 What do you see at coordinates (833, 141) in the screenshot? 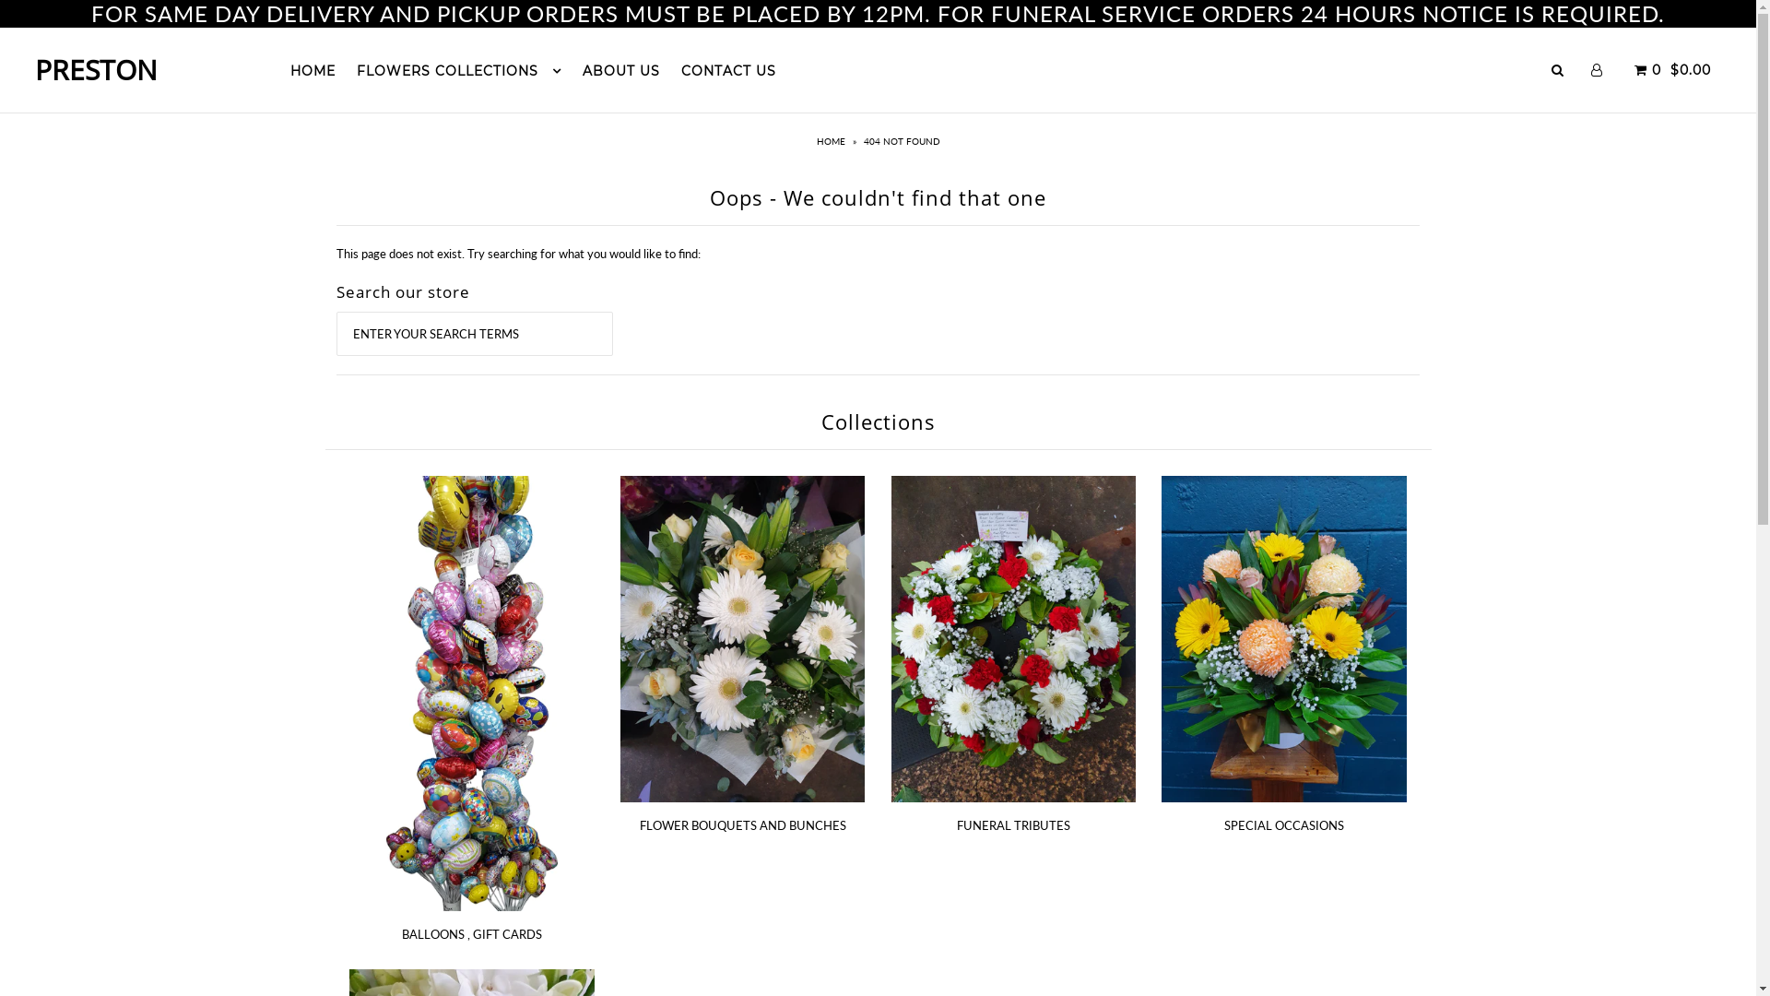
I see `HOME` at bounding box center [833, 141].